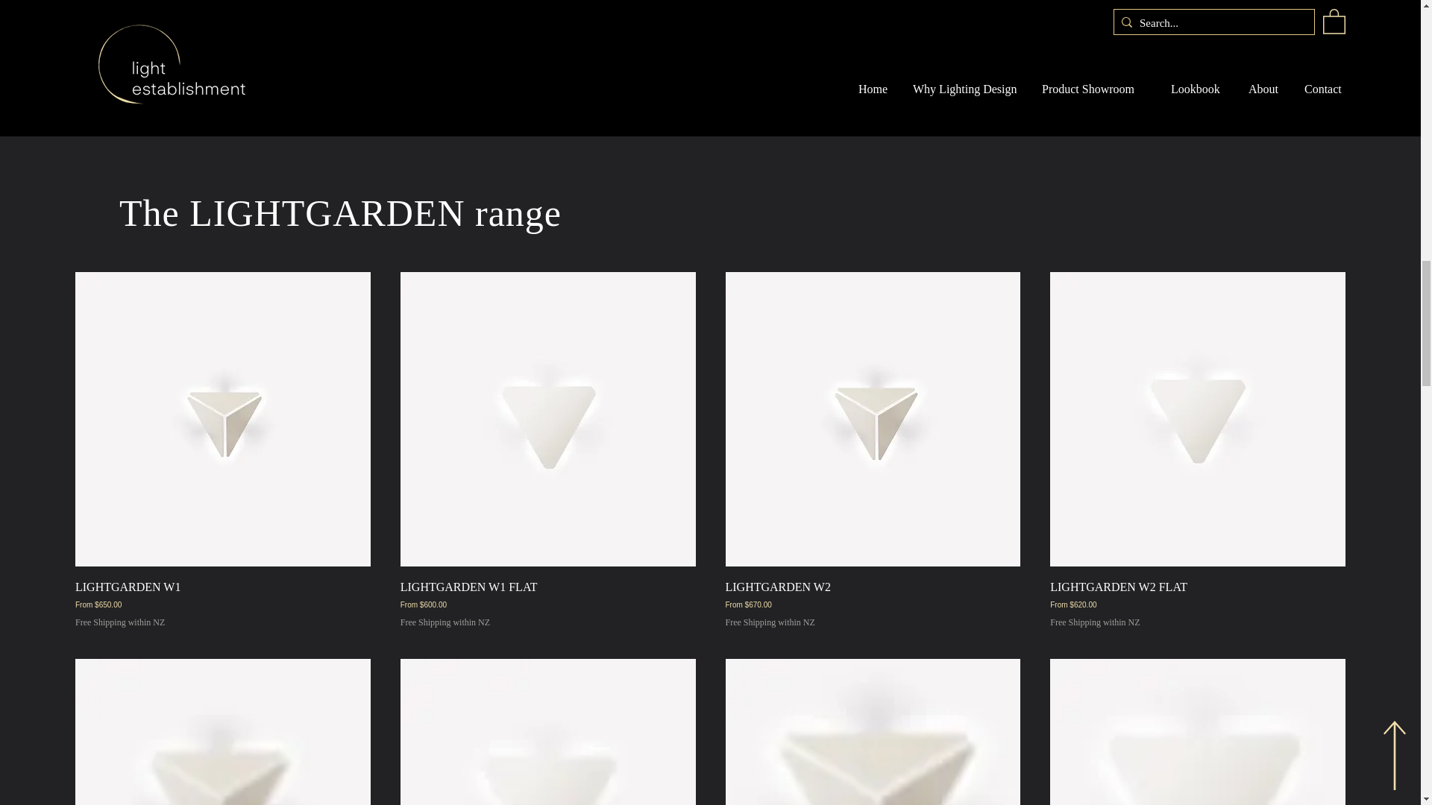 The image size is (1432, 805). What do you see at coordinates (1095, 622) in the screenshot?
I see `Free Shipping within NZ` at bounding box center [1095, 622].